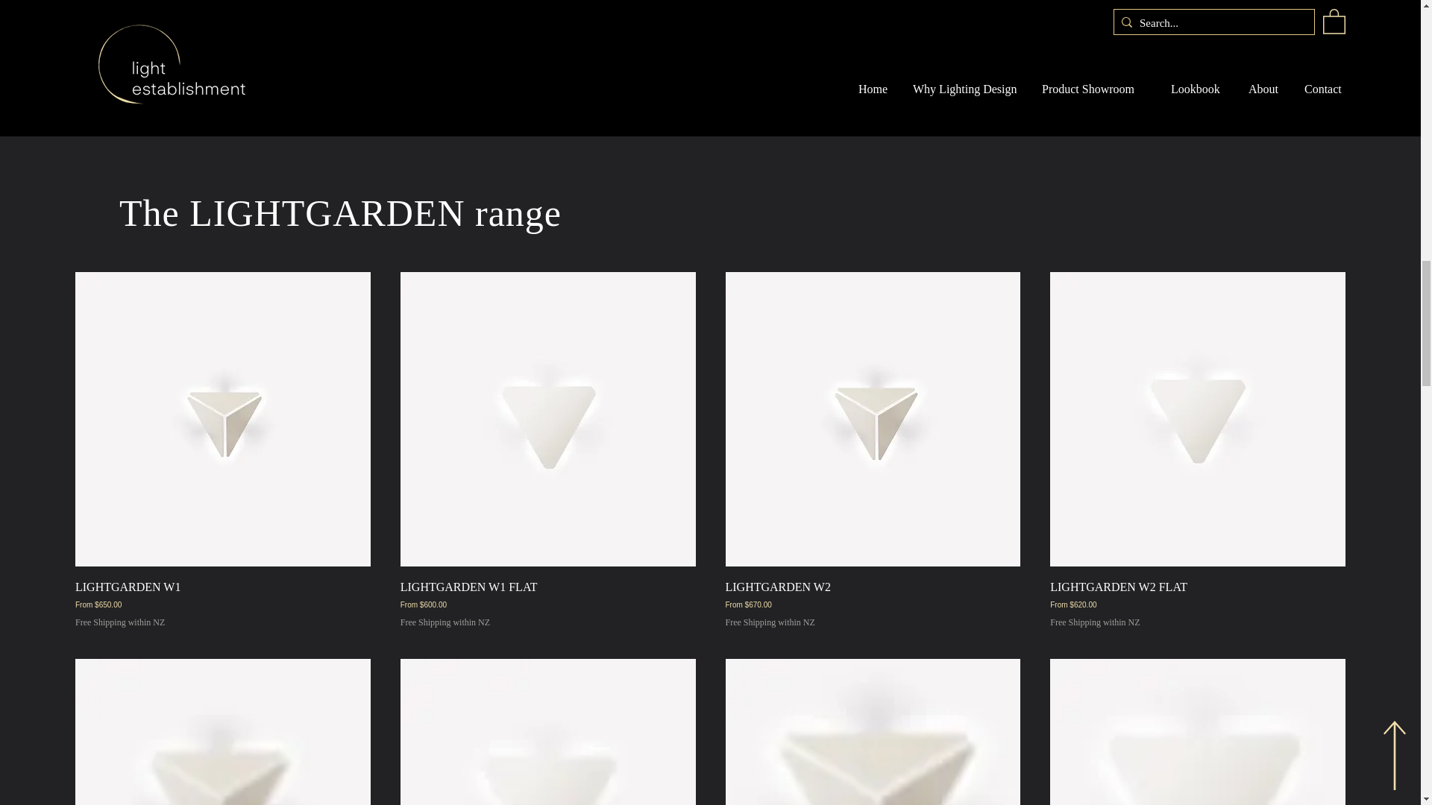 The image size is (1432, 805). What do you see at coordinates (1095, 622) in the screenshot?
I see `Free Shipping within NZ` at bounding box center [1095, 622].